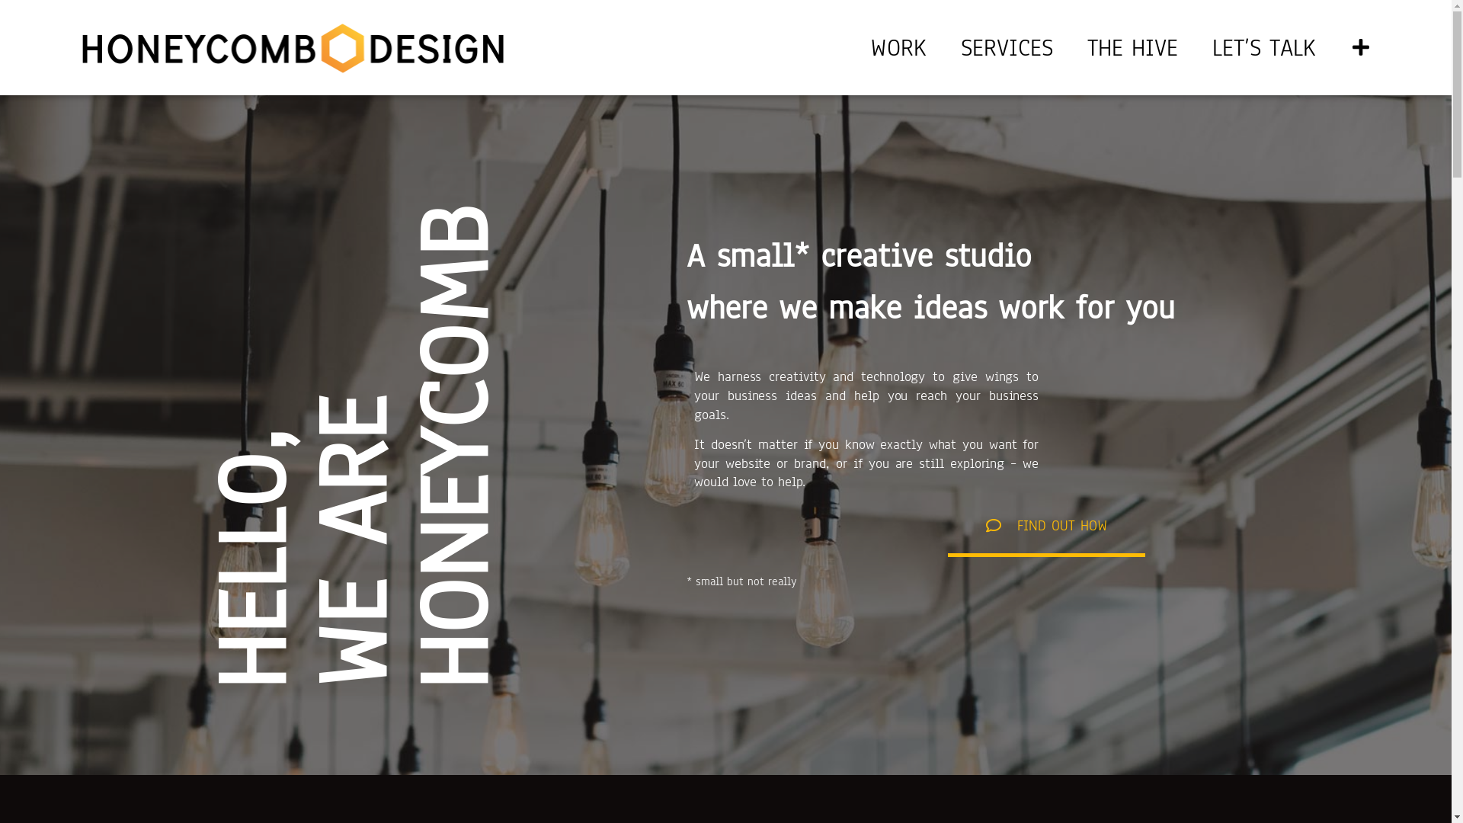  Describe the element at coordinates (1132, 48) in the screenshot. I see `THE HIVE` at that location.